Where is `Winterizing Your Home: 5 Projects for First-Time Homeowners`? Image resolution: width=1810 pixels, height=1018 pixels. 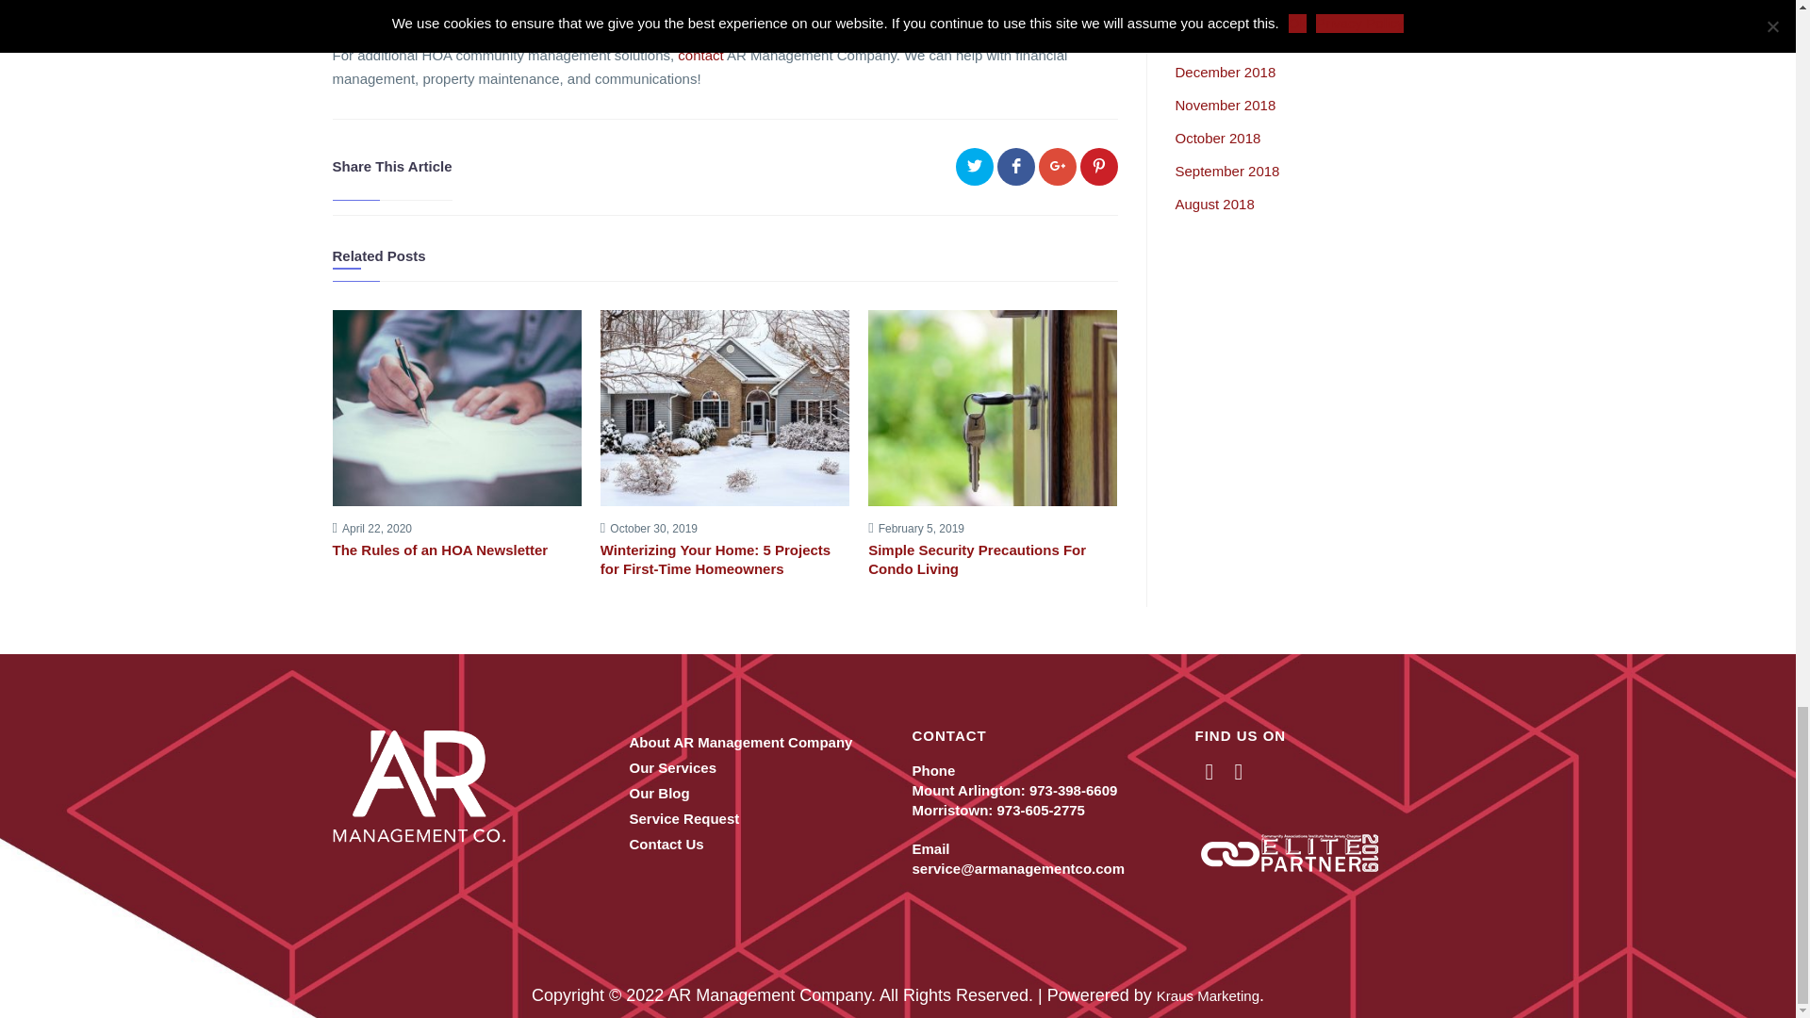 Winterizing Your Home: 5 Projects for First-Time Homeowners is located at coordinates (724, 560).